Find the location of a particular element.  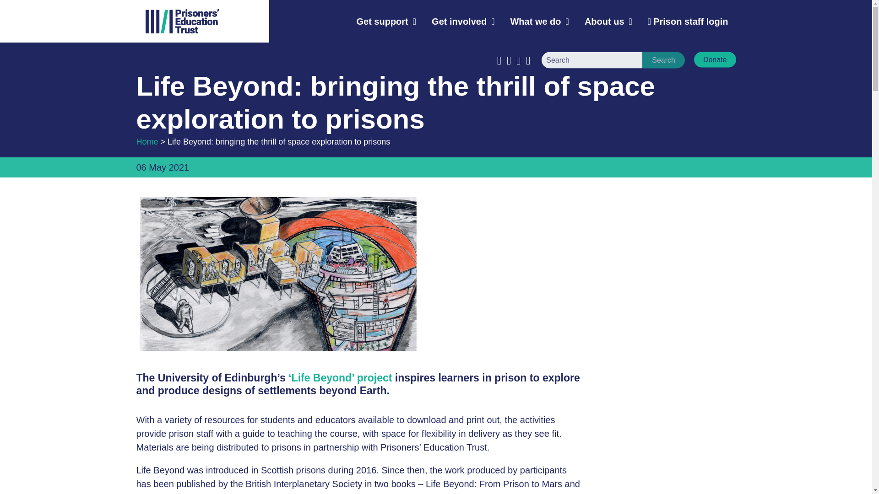

What we do is located at coordinates (539, 21).